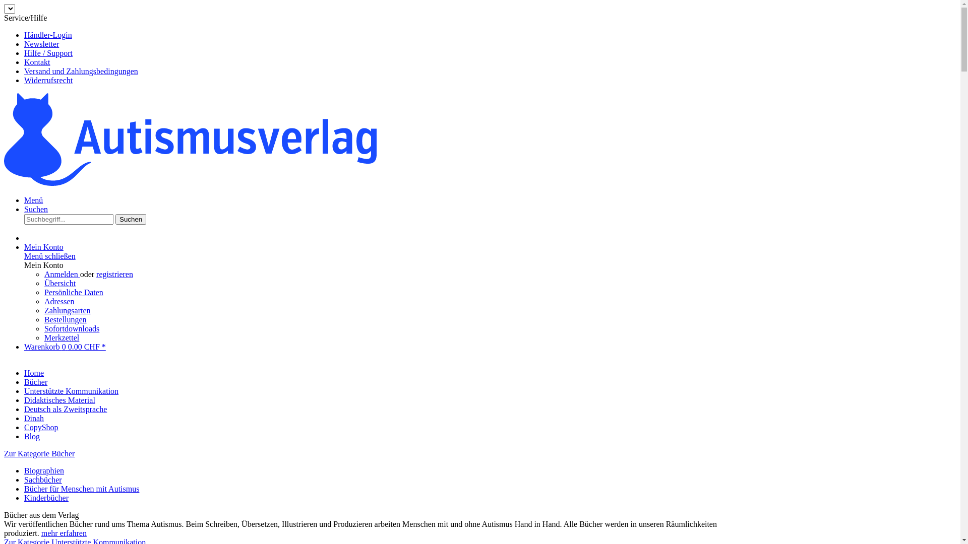 The image size is (968, 544). What do you see at coordinates (191, 183) in the screenshot?
I see `Autismusverlag - zur Startseite wechseln` at bounding box center [191, 183].